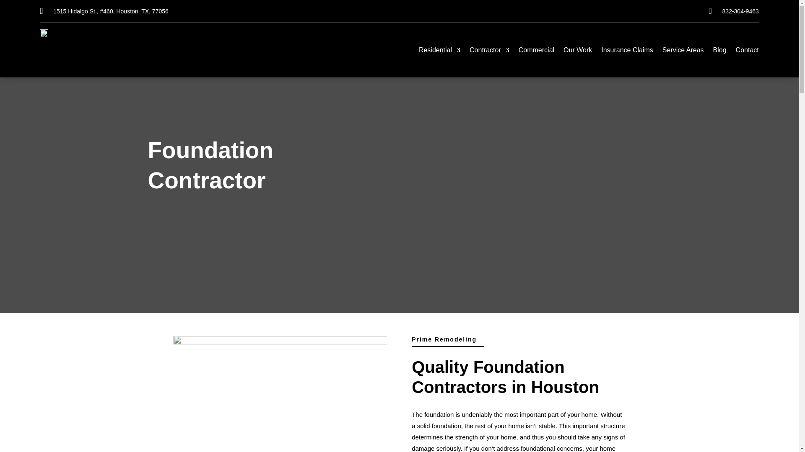 This screenshot has height=452, width=805. Describe the element at coordinates (683, 52) in the screenshot. I see `Service Areas` at that location.